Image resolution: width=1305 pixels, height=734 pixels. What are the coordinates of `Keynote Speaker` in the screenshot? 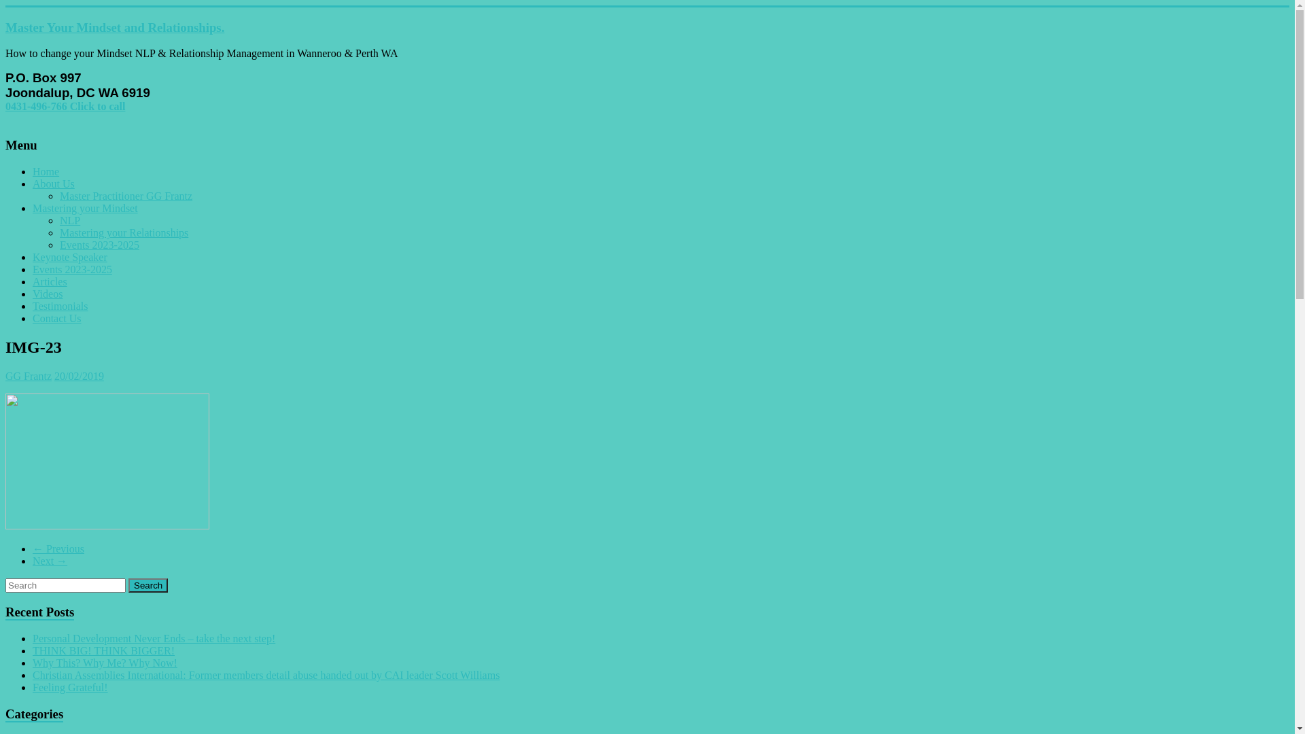 It's located at (70, 257).